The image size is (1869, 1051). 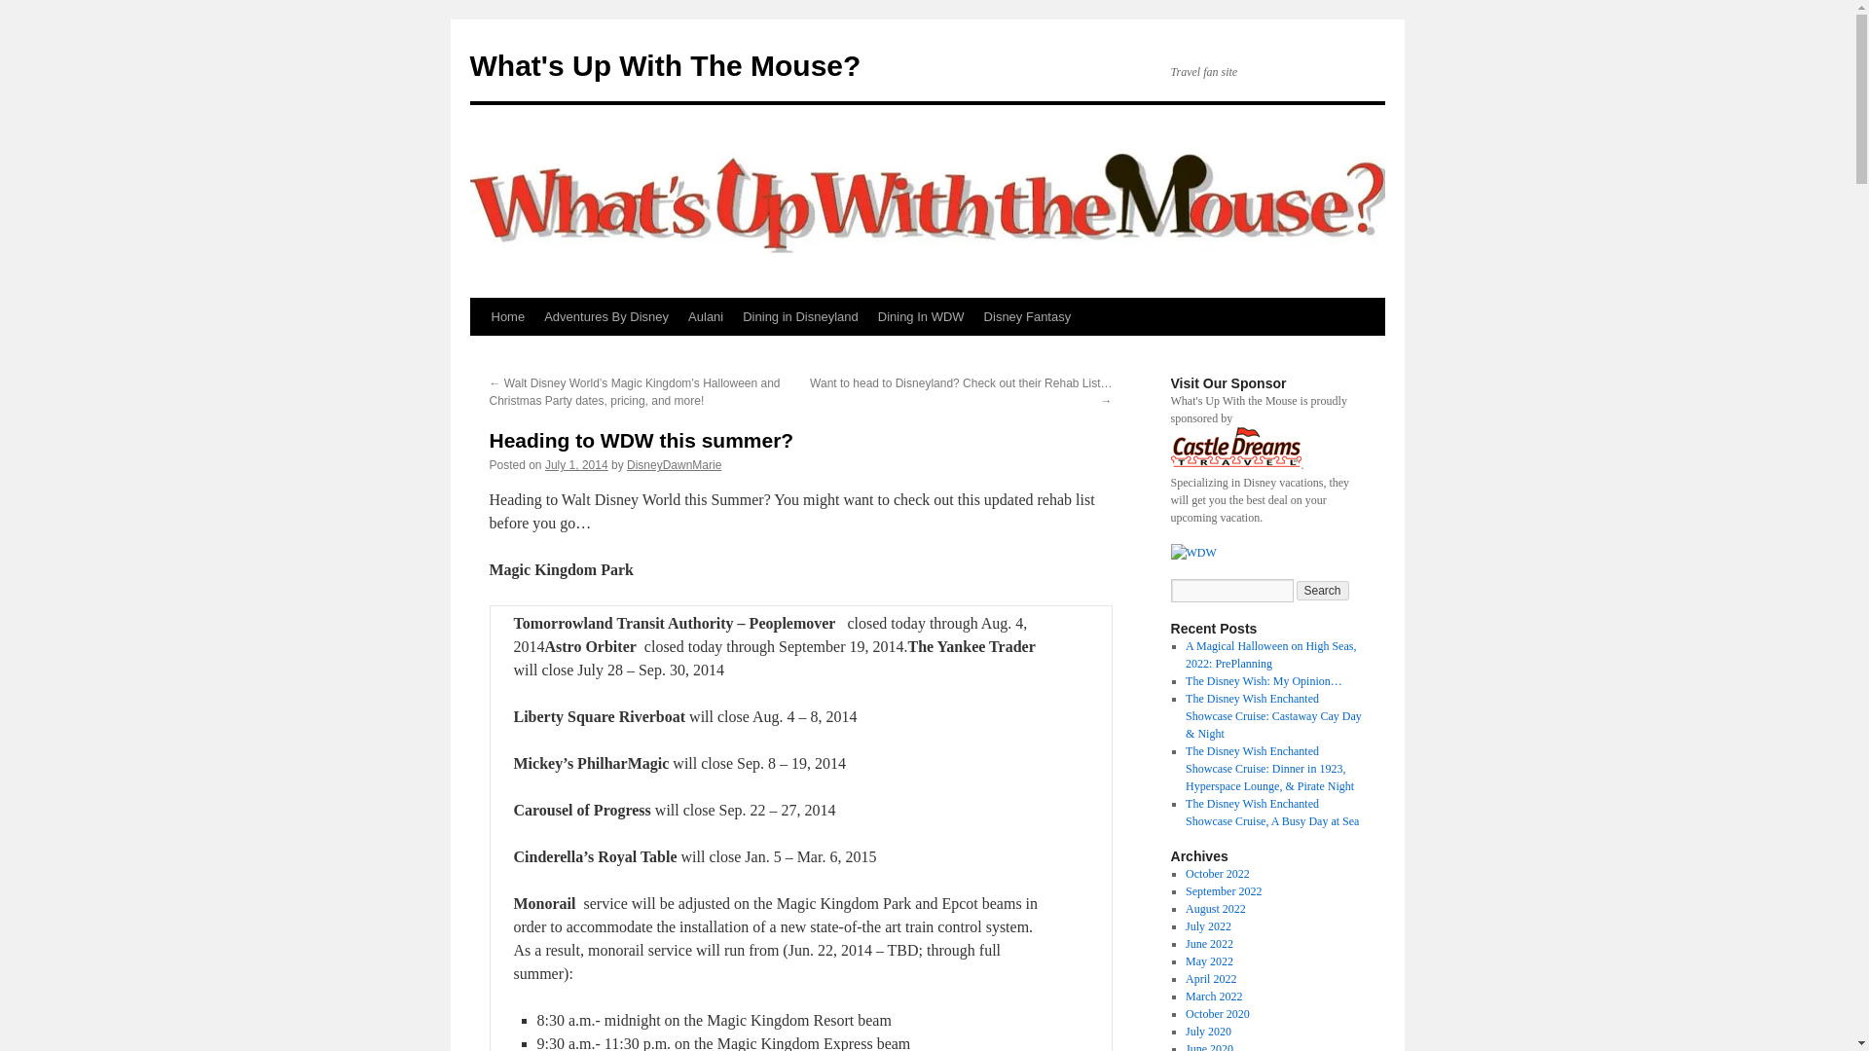 I want to click on Search, so click(x=1323, y=590).